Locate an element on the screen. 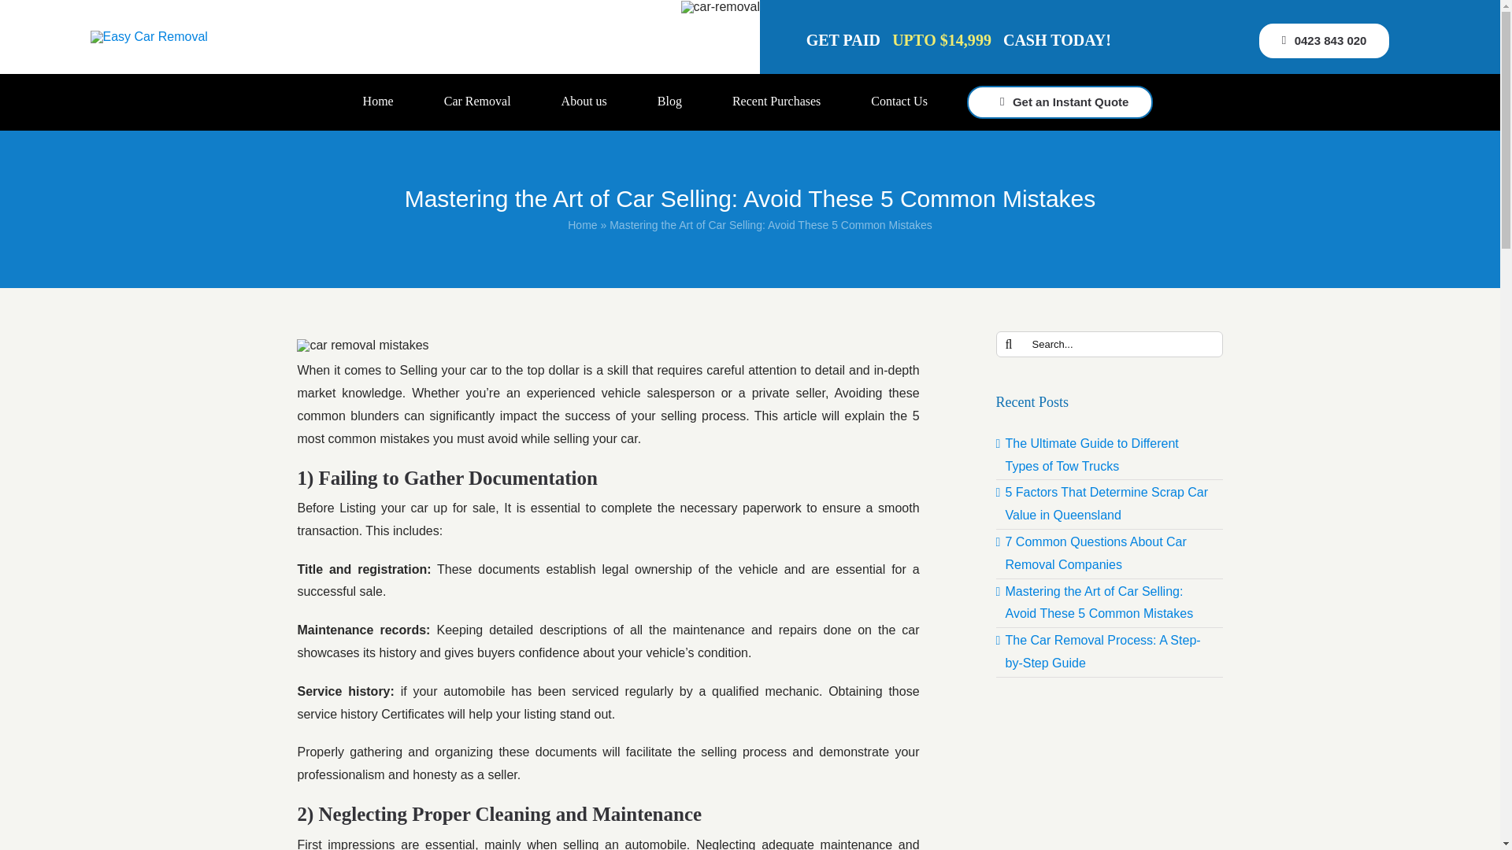 The image size is (1512, 850). Contact Us is located at coordinates (899, 102).